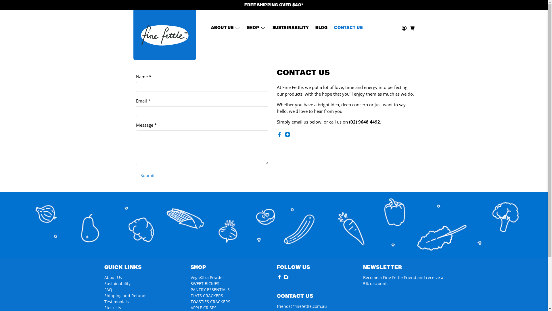 This screenshot has height=311, width=552. What do you see at coordinates (321, 28) in the screenshot?
I see `BLOG` at bounding box center [321, 28].